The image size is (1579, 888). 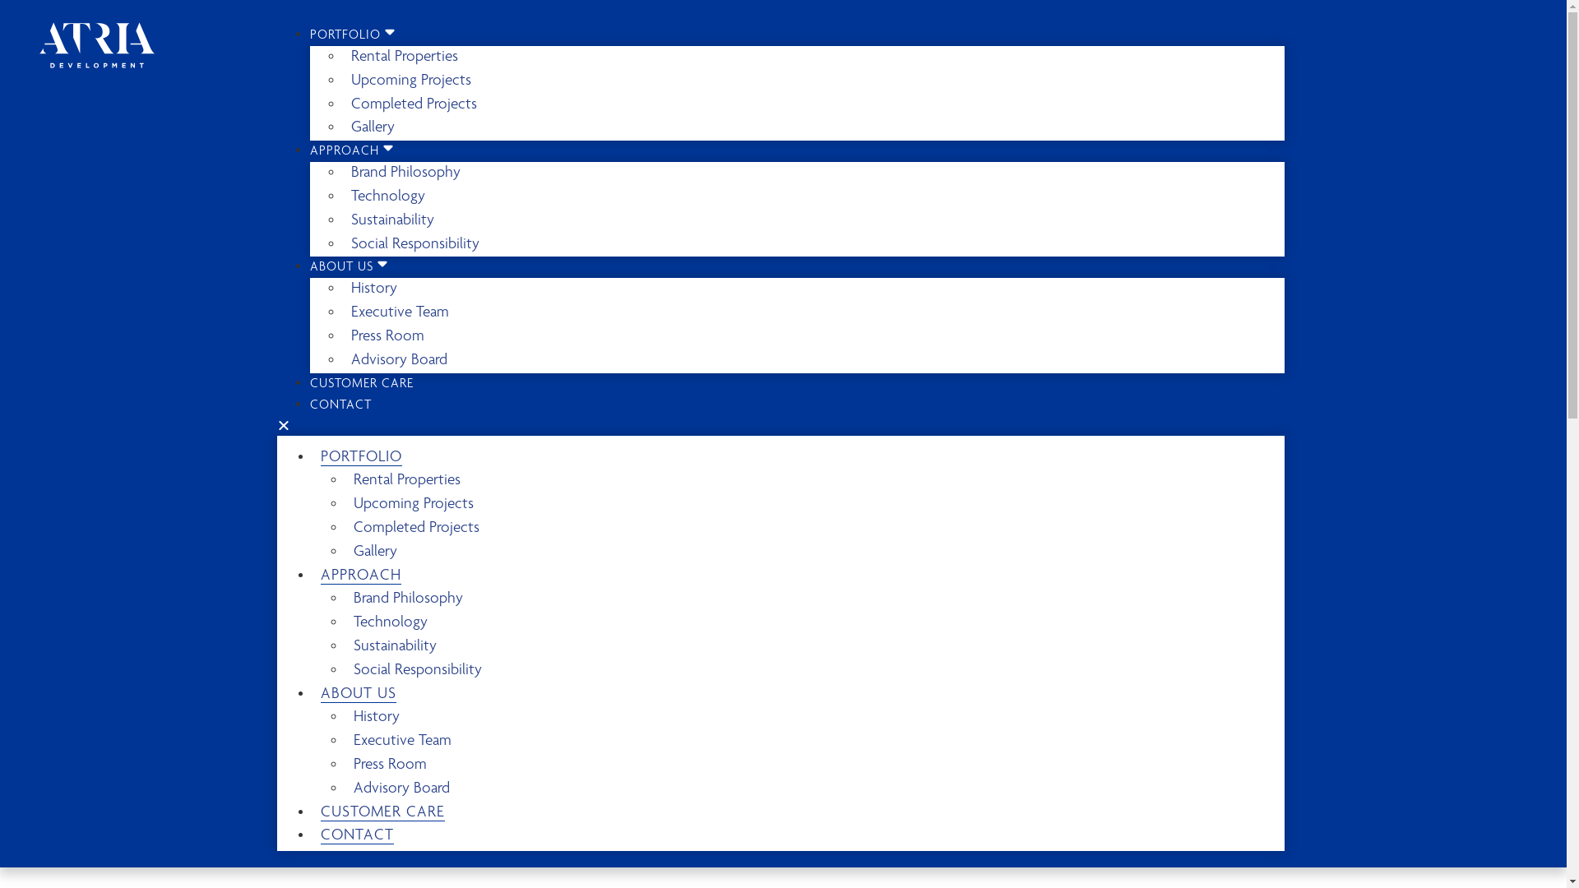 What do you see at coordinates (373, 128) in the screenshot?
I see `Gallery` at bounding box center [373, 128].